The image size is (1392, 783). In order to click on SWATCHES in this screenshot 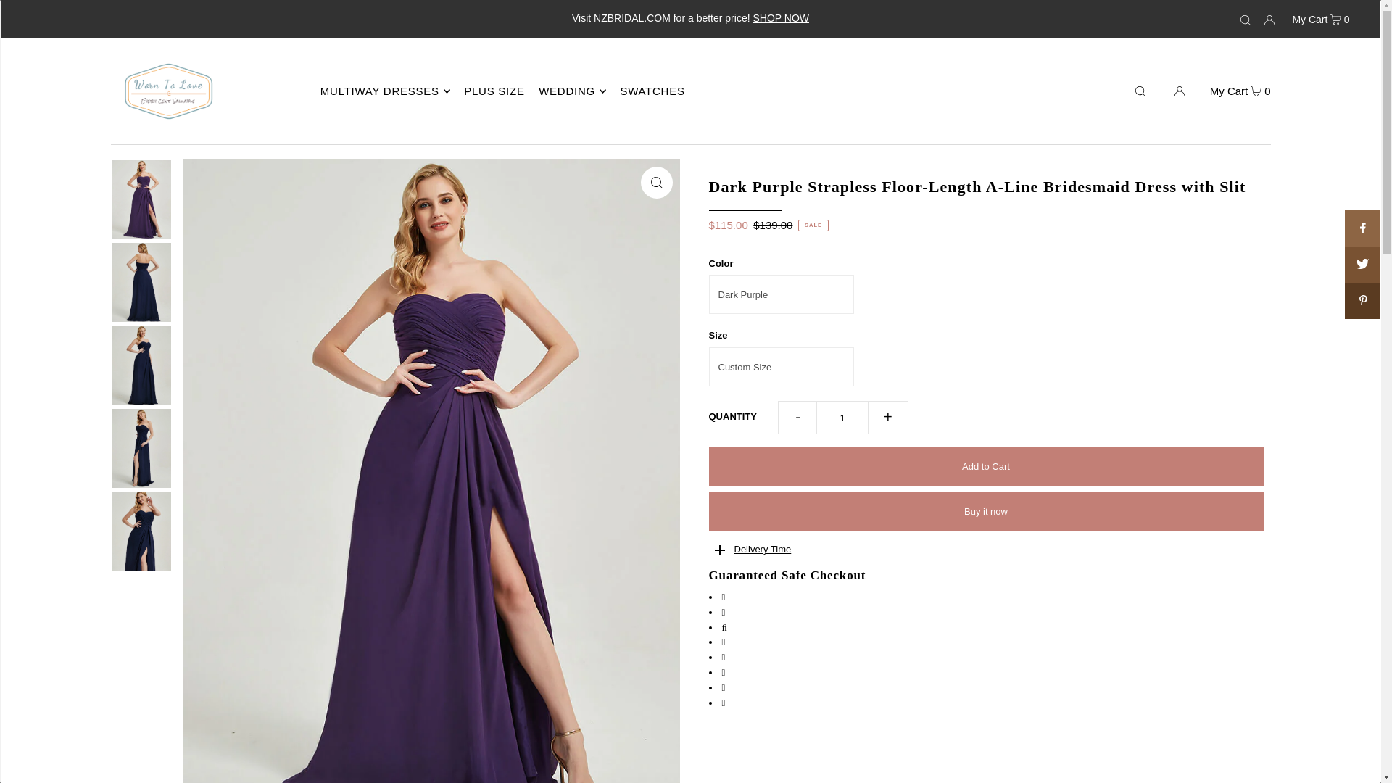, I will do `click(657, 90)`.